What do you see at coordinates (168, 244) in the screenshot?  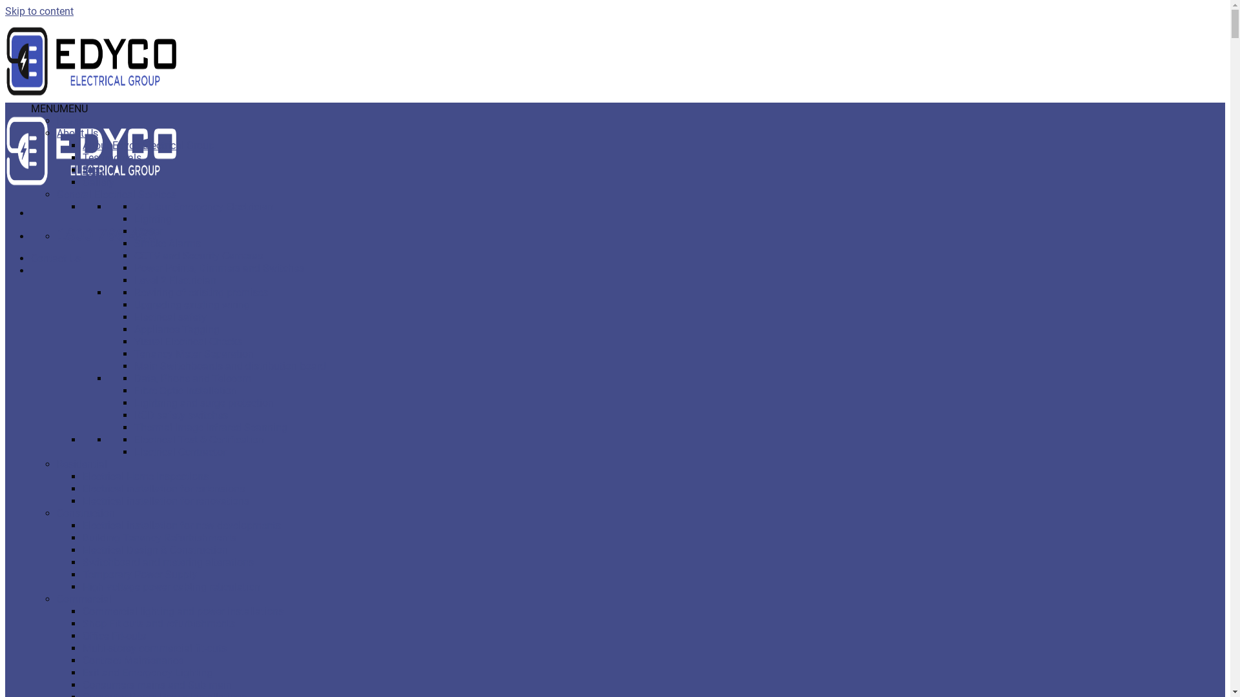 I see `Smoke Alarms` at bounding box center [168, 244].